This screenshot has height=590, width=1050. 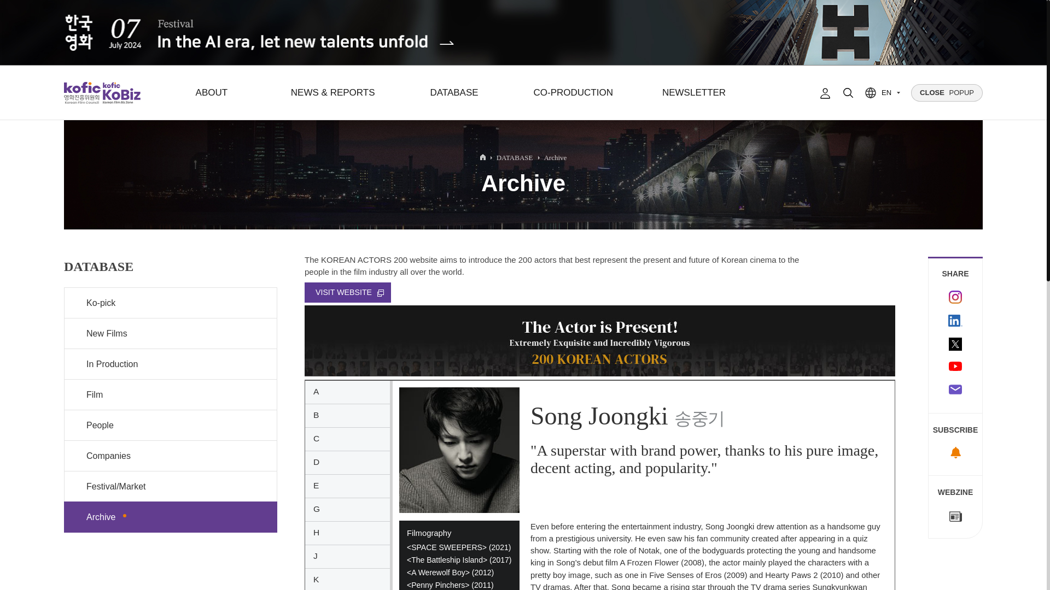 What do you see at coordinates (453, 93) in the screenshot?
I see `DATABASE` at bounding box center [453, 93].